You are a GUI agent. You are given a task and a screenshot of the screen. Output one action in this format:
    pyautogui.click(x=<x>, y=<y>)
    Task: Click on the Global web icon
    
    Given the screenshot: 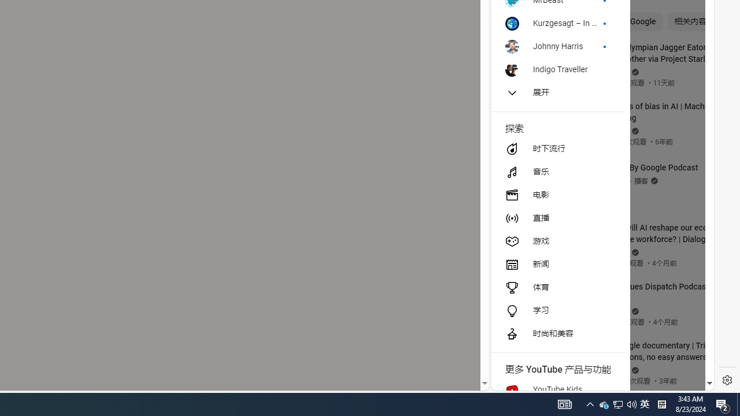 What is the action you would take?
    pyautogui.click(x=513, y=250)
    